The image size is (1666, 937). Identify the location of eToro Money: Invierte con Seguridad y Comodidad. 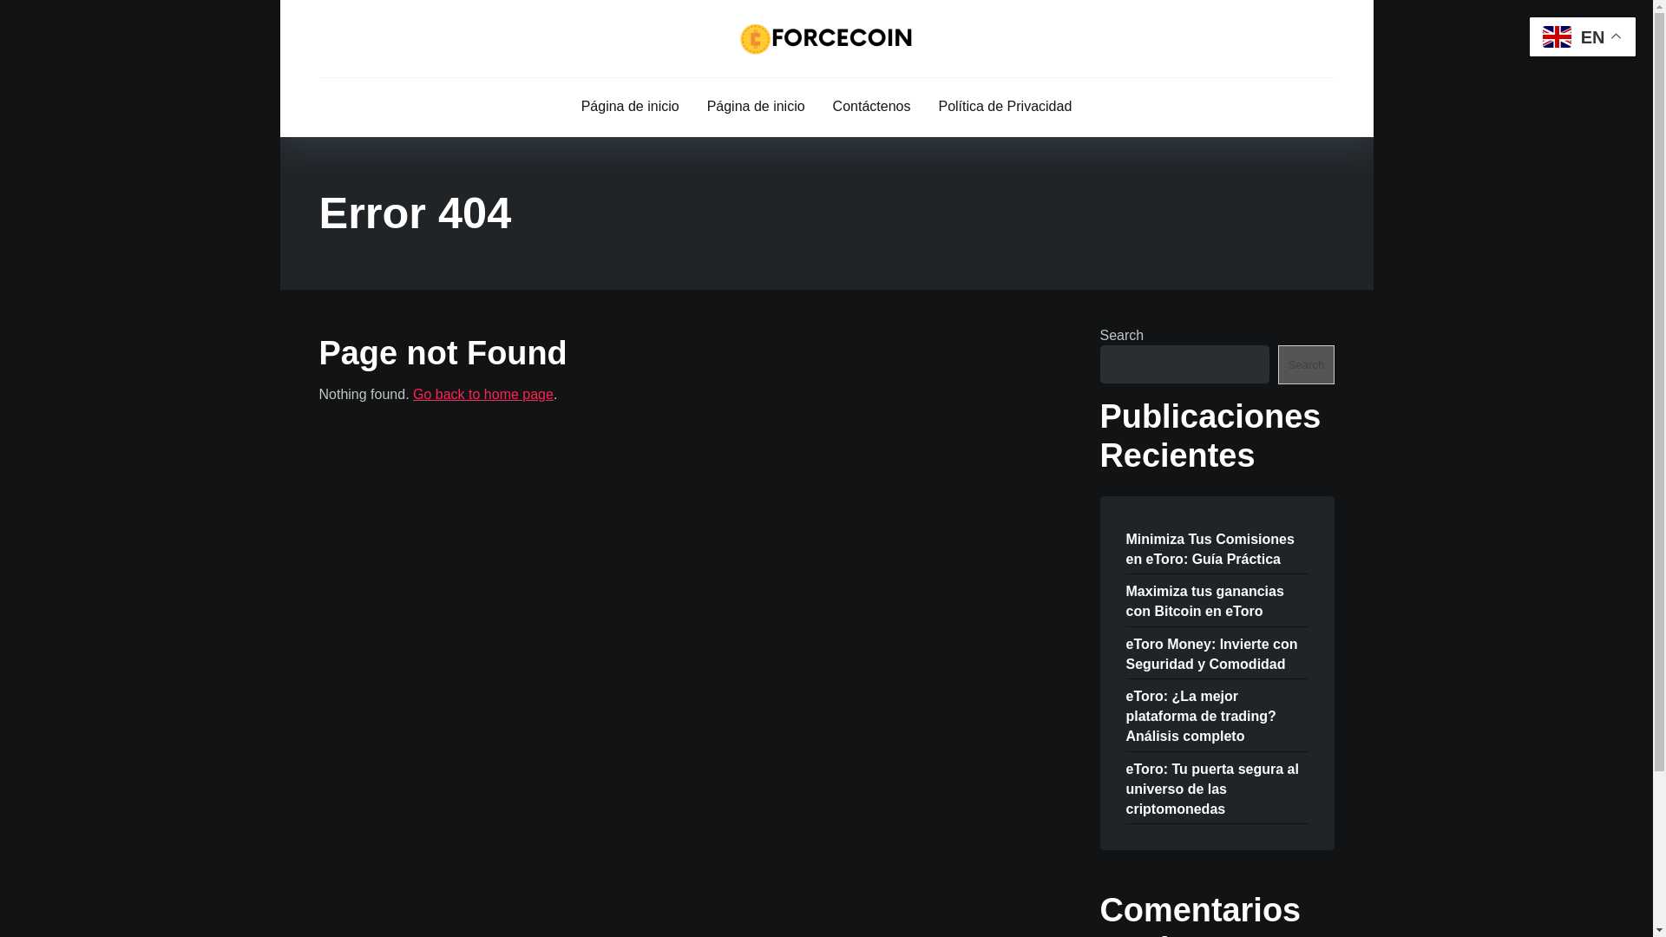
(1211, 652).